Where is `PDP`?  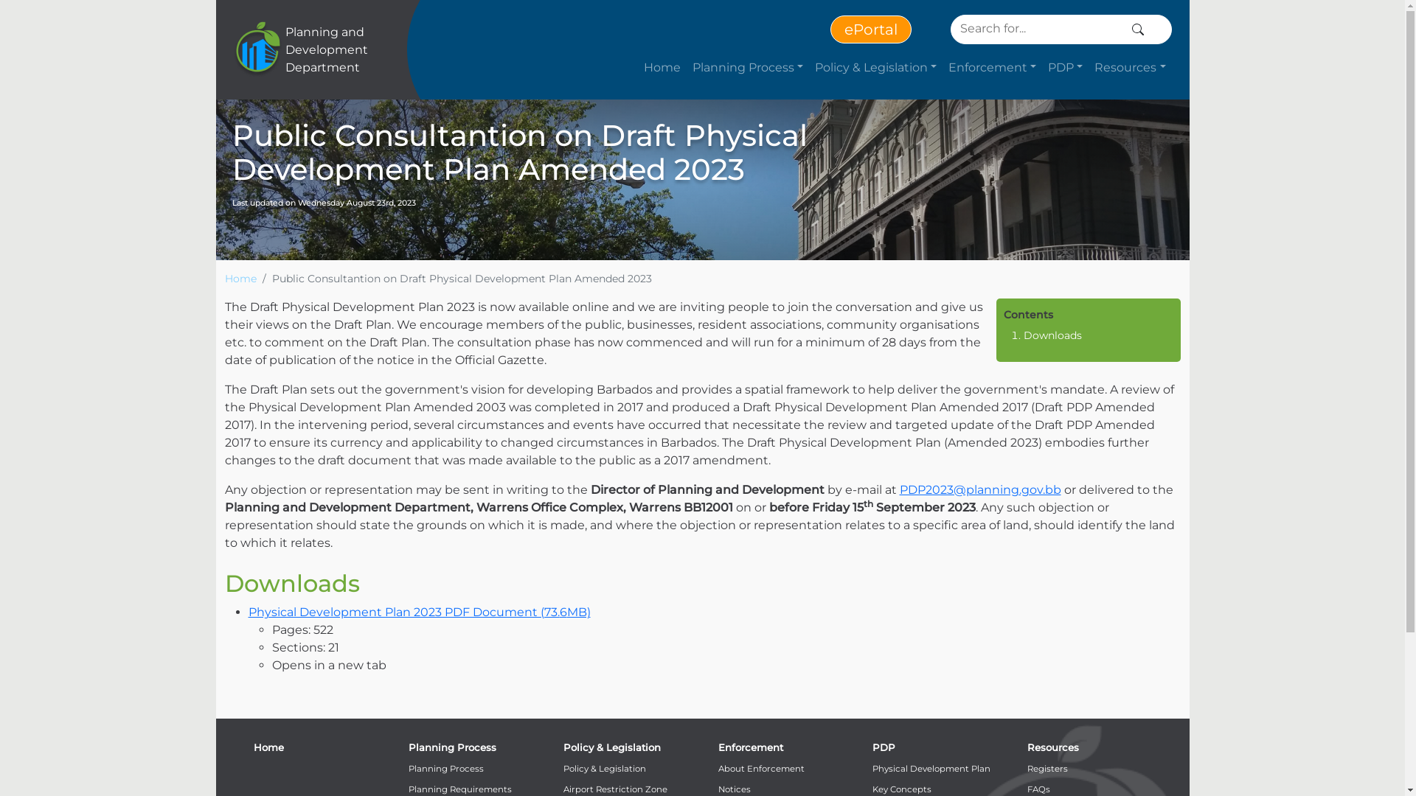 PDP is located at coordinates (884, 747).